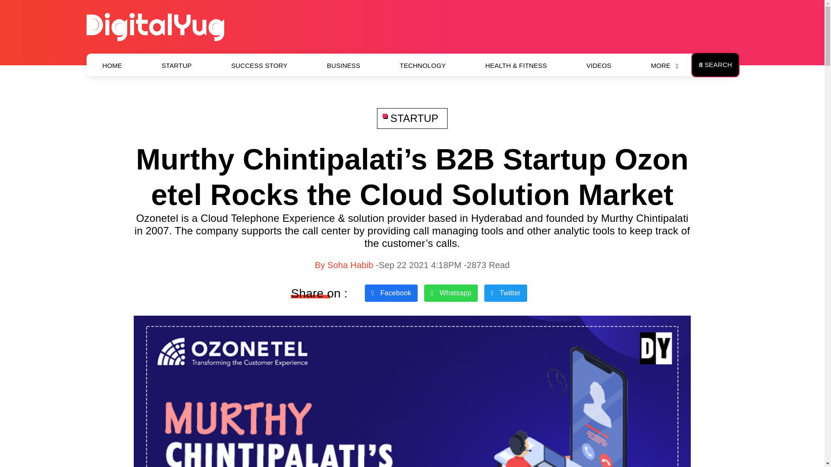 Image resolution: width=831 pixels, height=467 pixels. What do you see at coordinates (599, 66) in the screenshot?
I see `Videos` at bounding box center [599, 66].